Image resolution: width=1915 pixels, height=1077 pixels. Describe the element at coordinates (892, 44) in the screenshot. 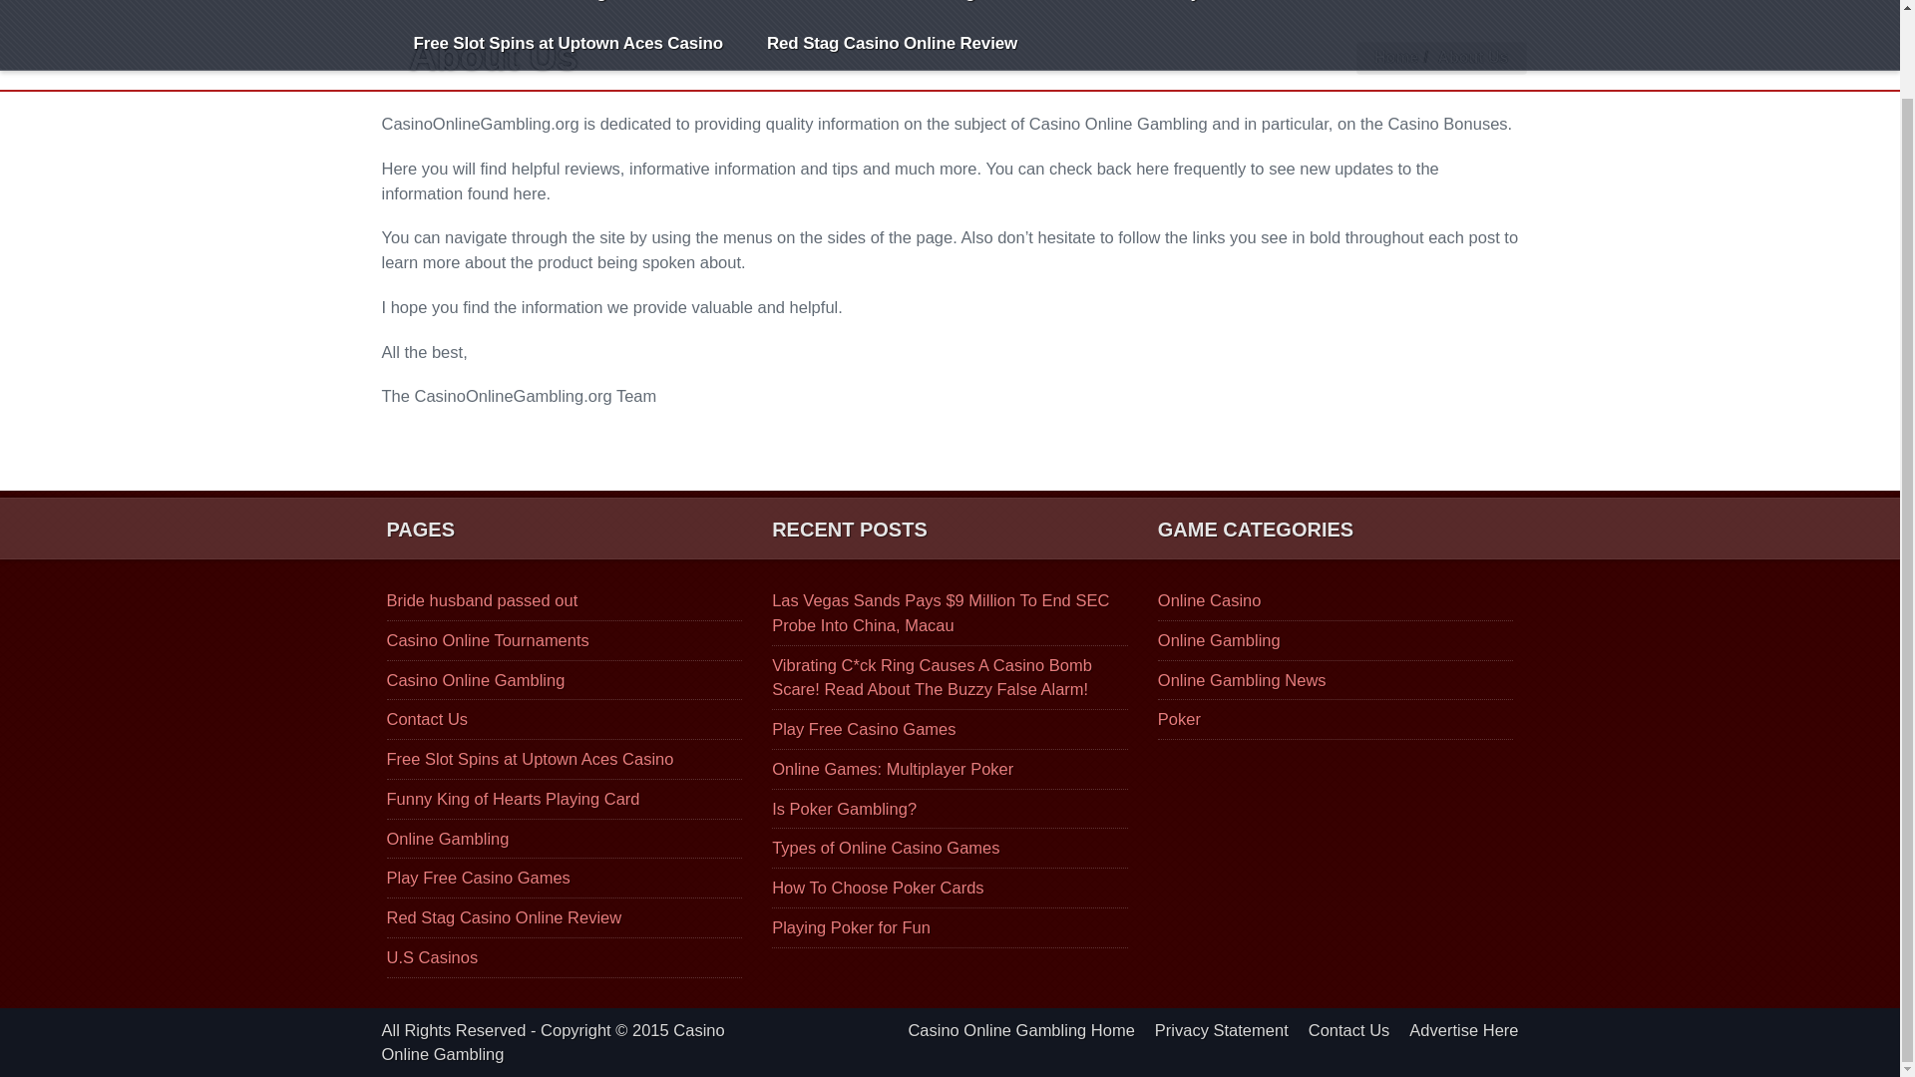

I see `Red Stag Casino Online Review` at that location.